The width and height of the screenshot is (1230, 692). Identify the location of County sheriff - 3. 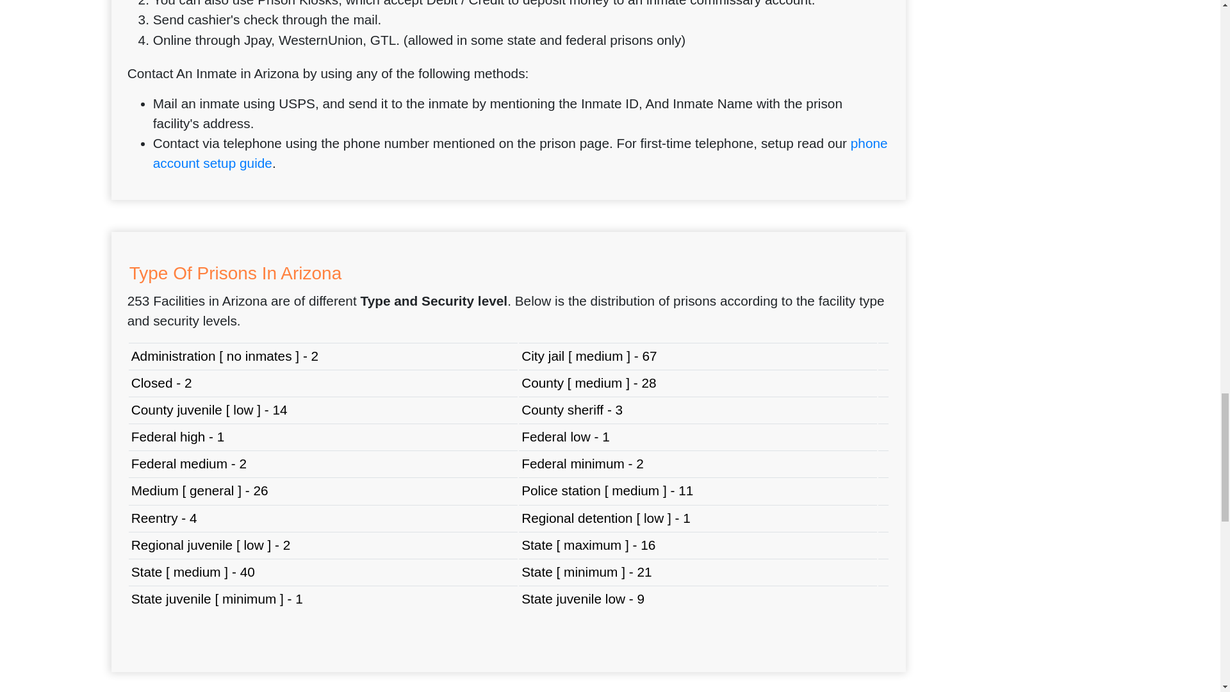
(571, 409).